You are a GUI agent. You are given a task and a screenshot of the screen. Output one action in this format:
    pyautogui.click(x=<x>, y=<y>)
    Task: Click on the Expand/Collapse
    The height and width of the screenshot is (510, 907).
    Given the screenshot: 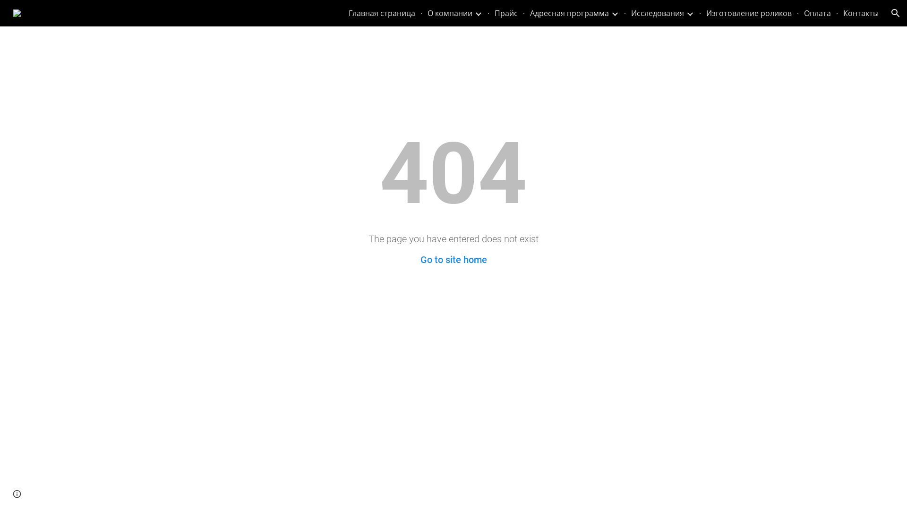 What is the action you would take?
    pyautogui.click(x=690, y=13)
    